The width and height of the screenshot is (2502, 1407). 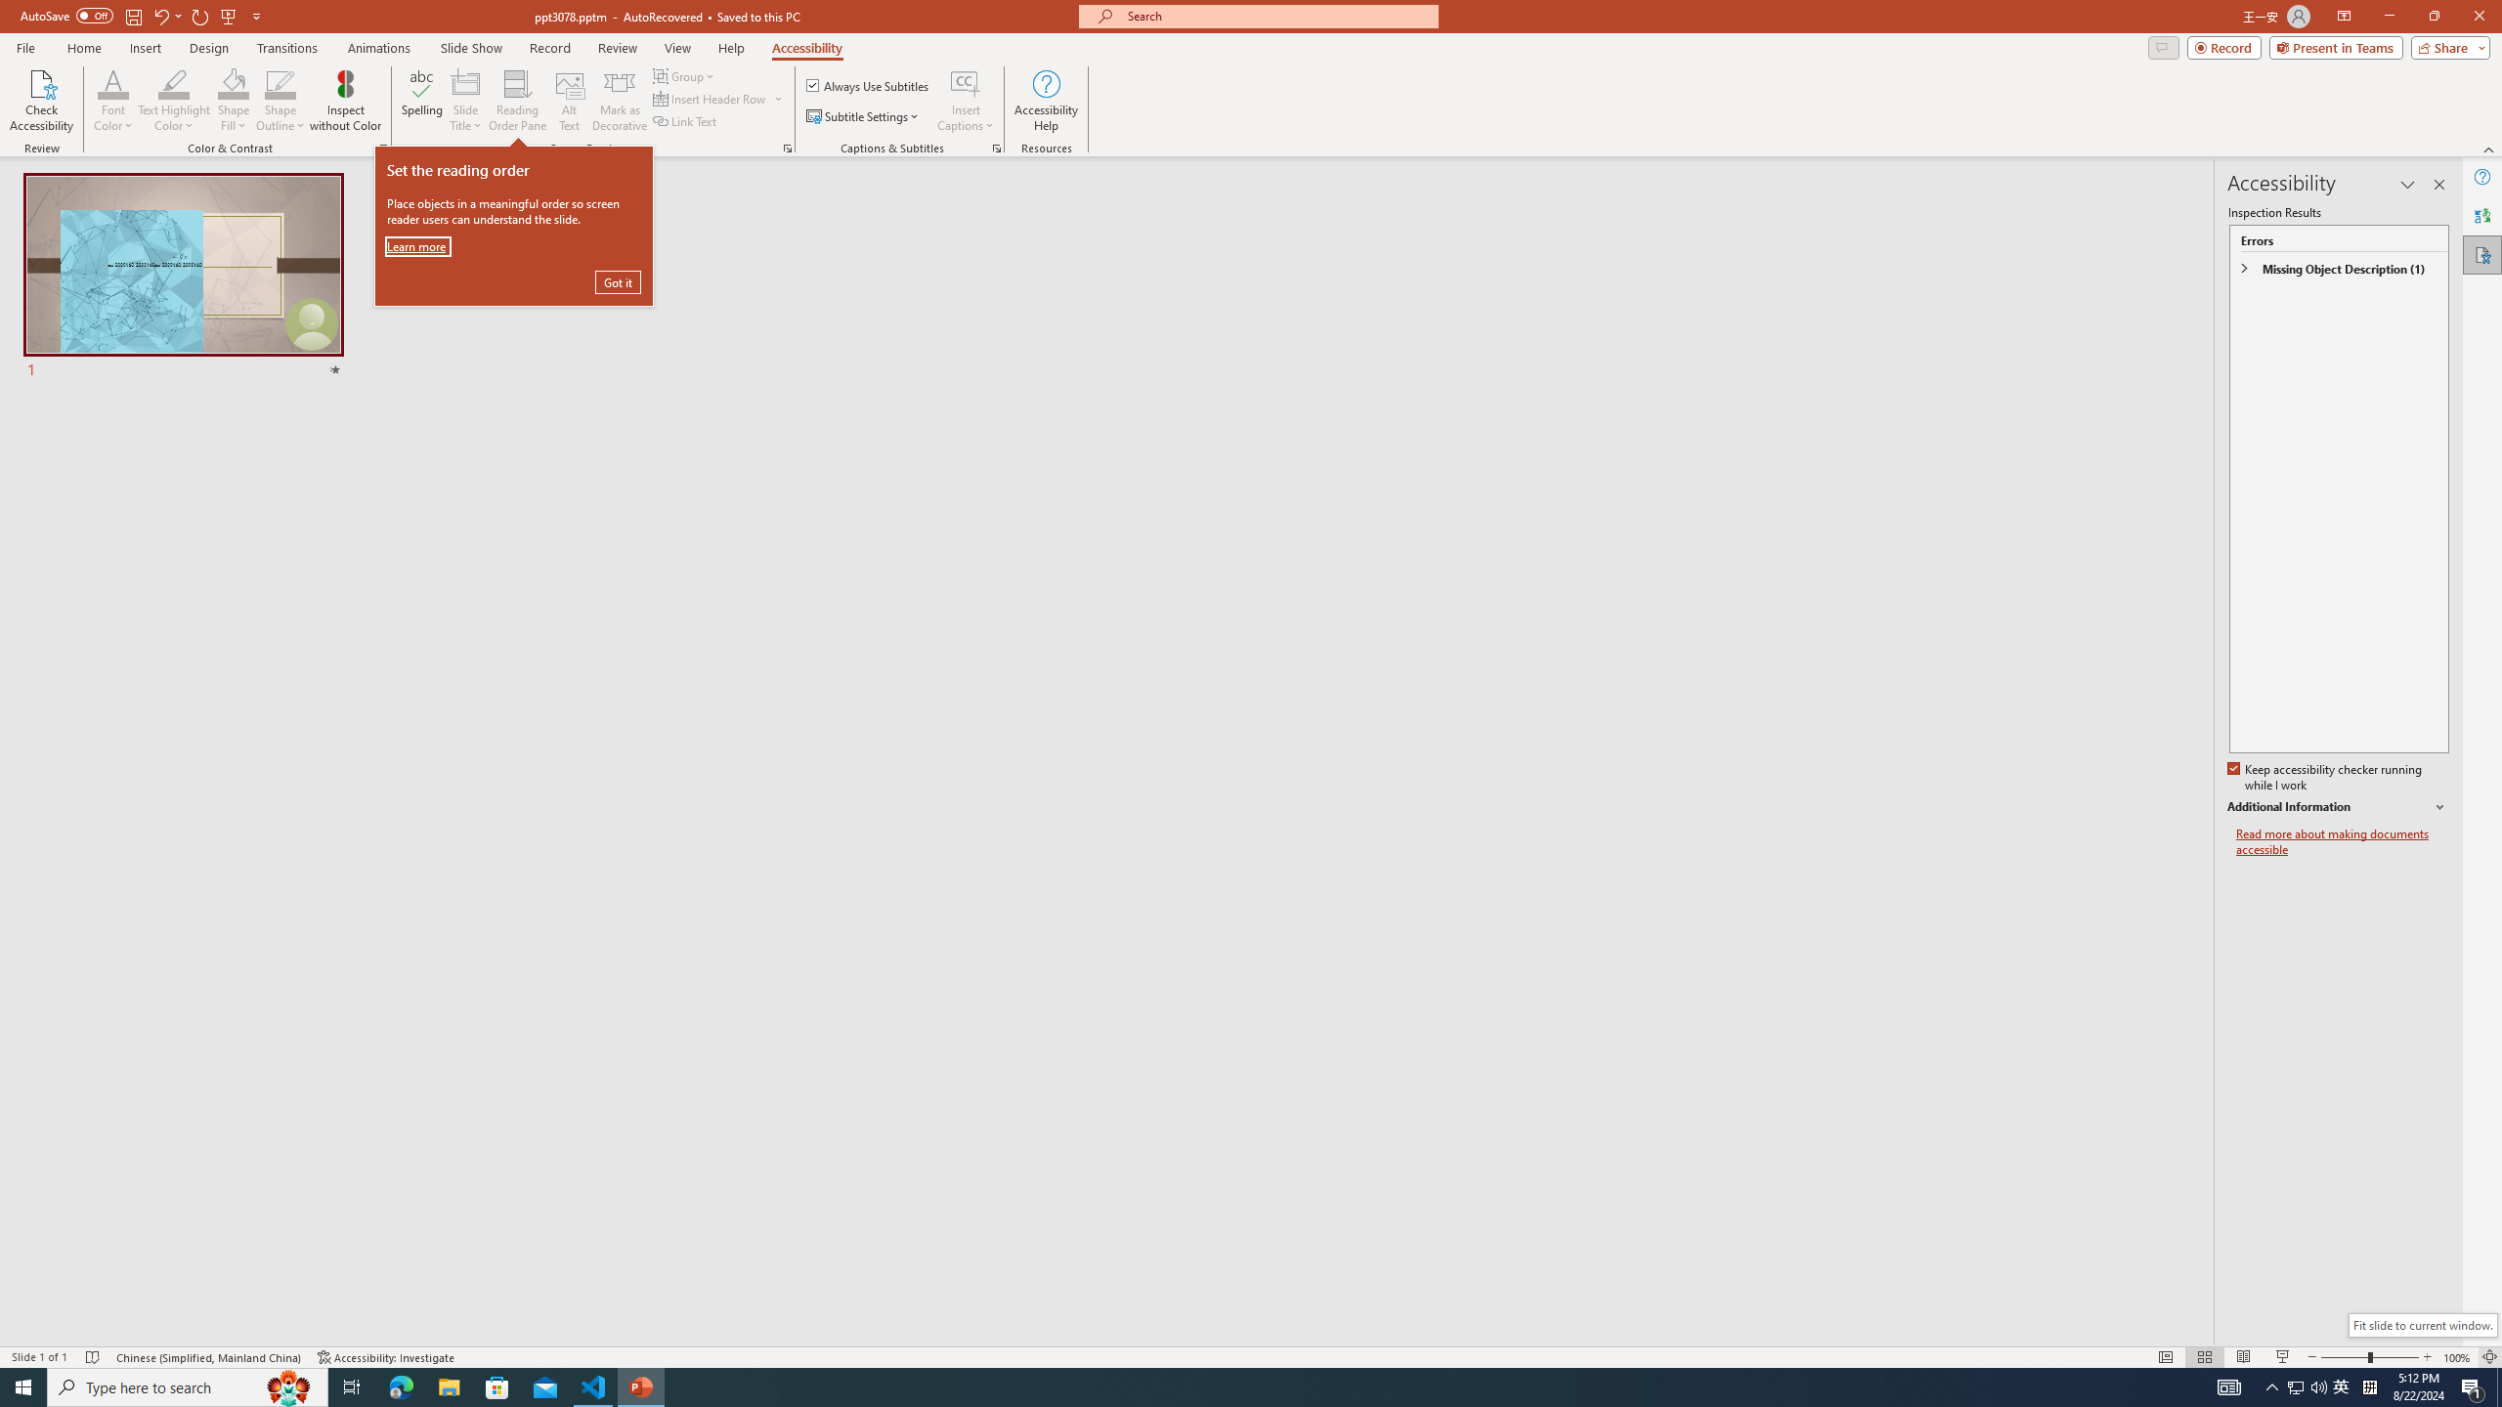 I want to click on Zoom 100%, so click(x=2457, y=1357).